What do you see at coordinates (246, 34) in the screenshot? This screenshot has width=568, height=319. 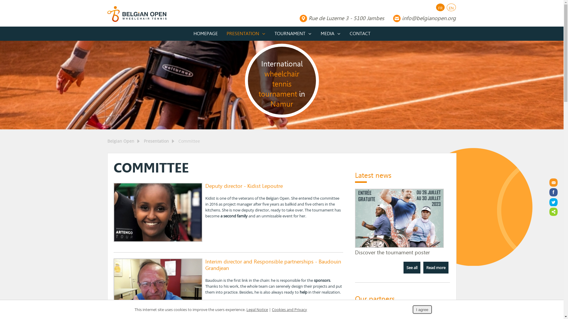 I see `PRESENTATION` at bounding box center [246, 34].